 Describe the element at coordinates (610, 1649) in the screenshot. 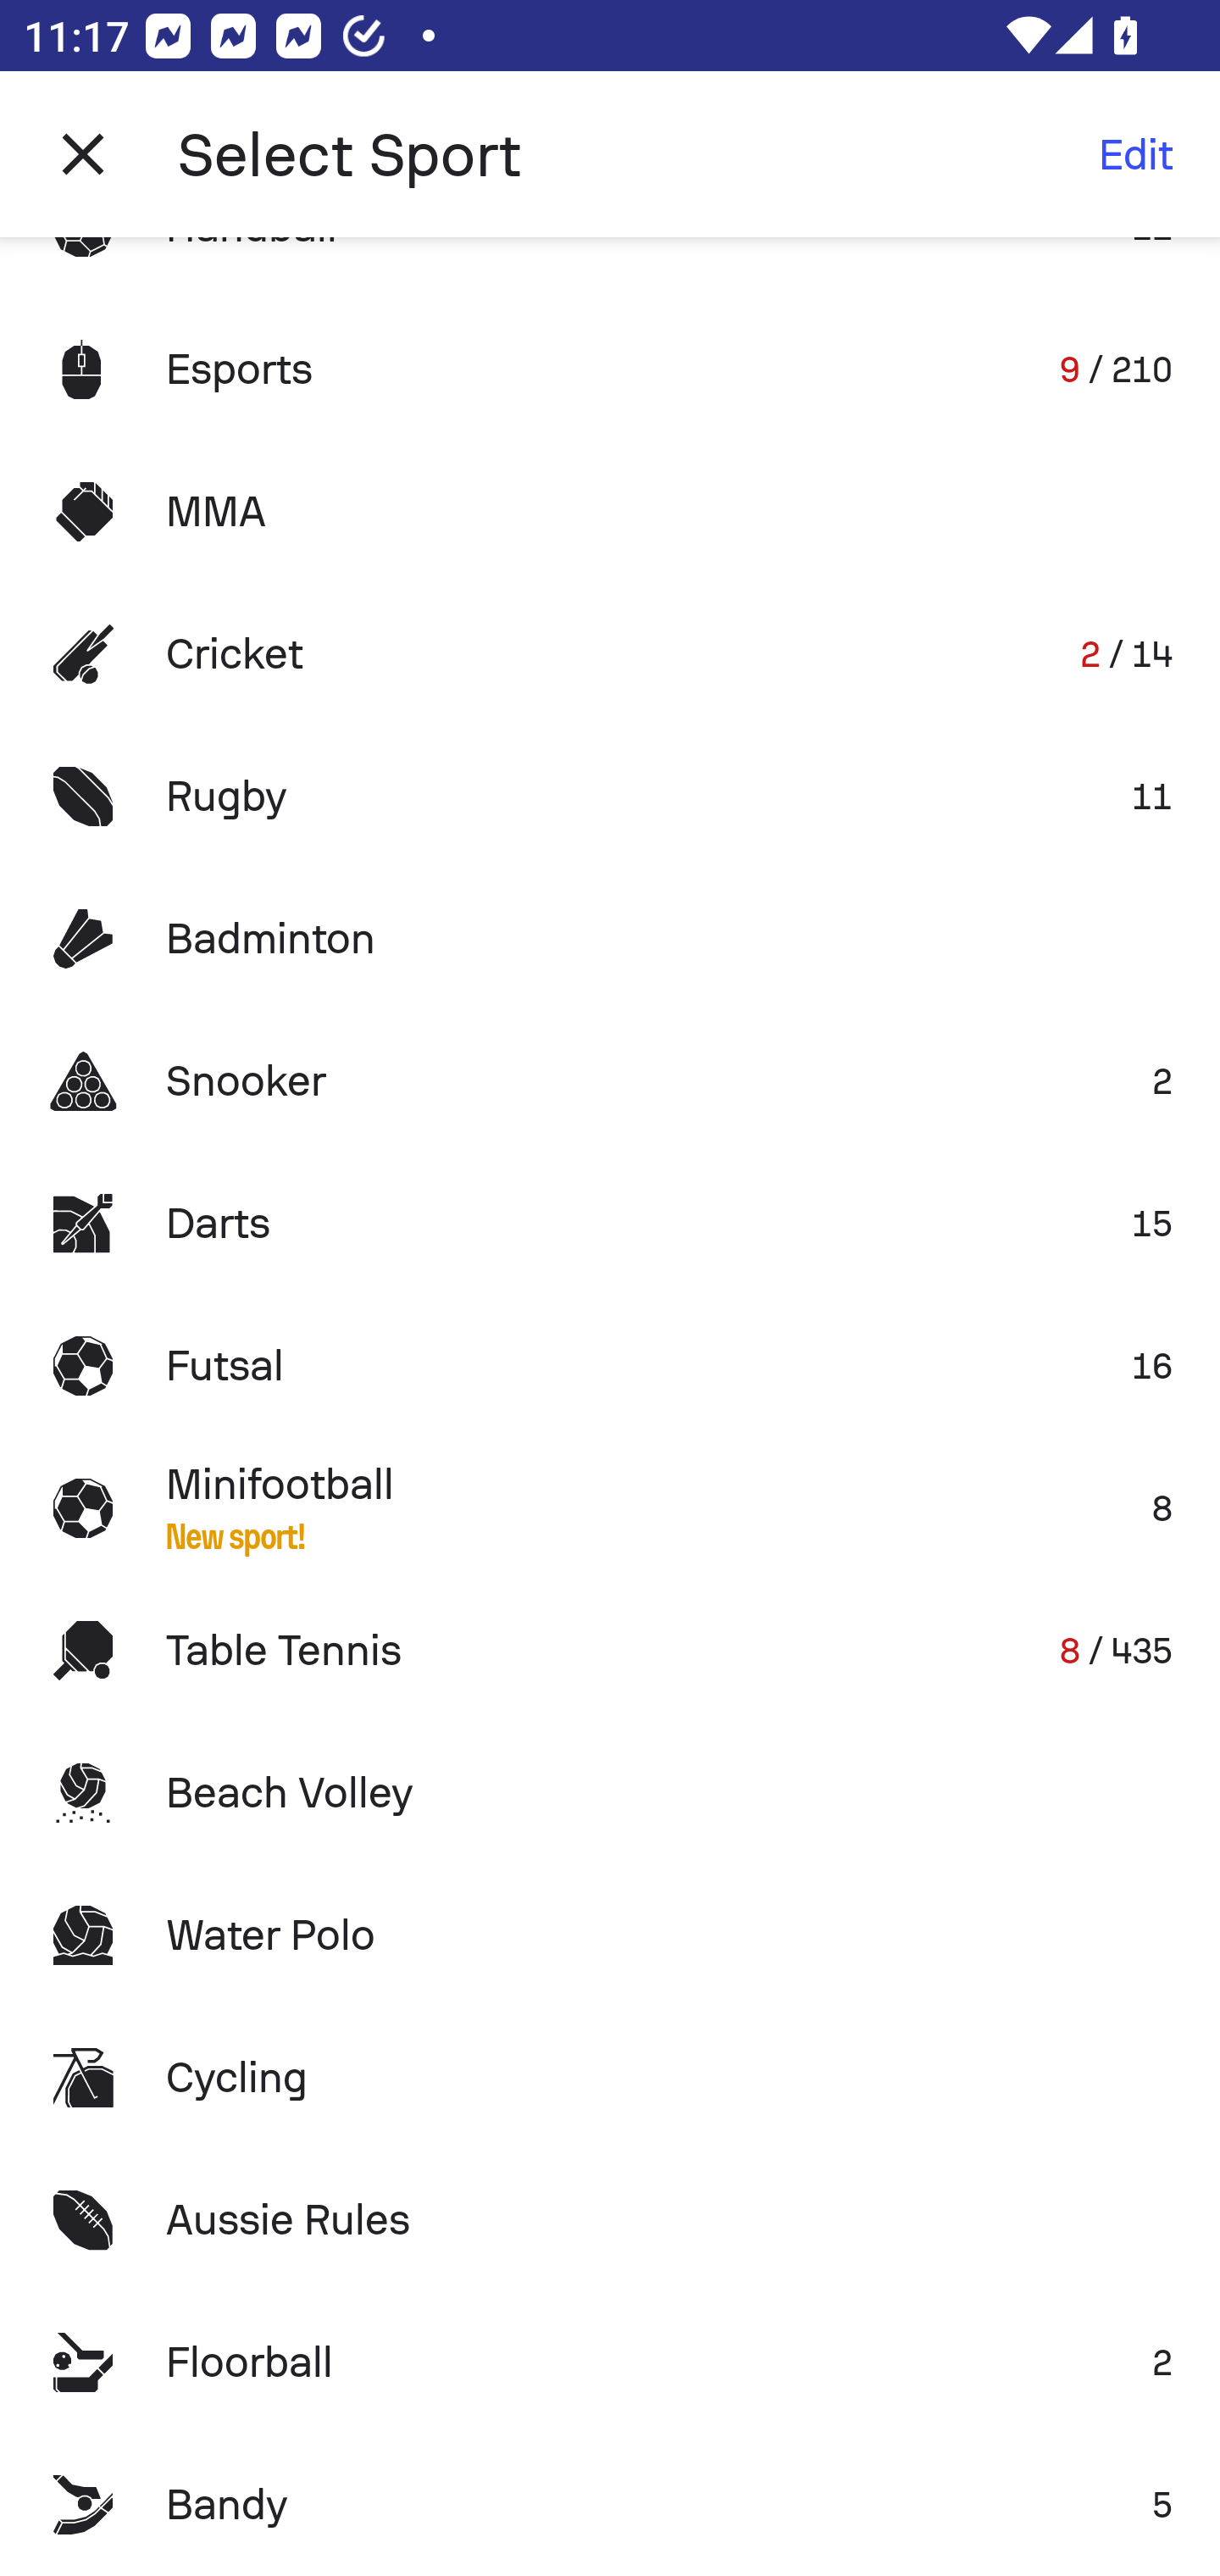

I see `Table Tennis 8 / 435` at that location.